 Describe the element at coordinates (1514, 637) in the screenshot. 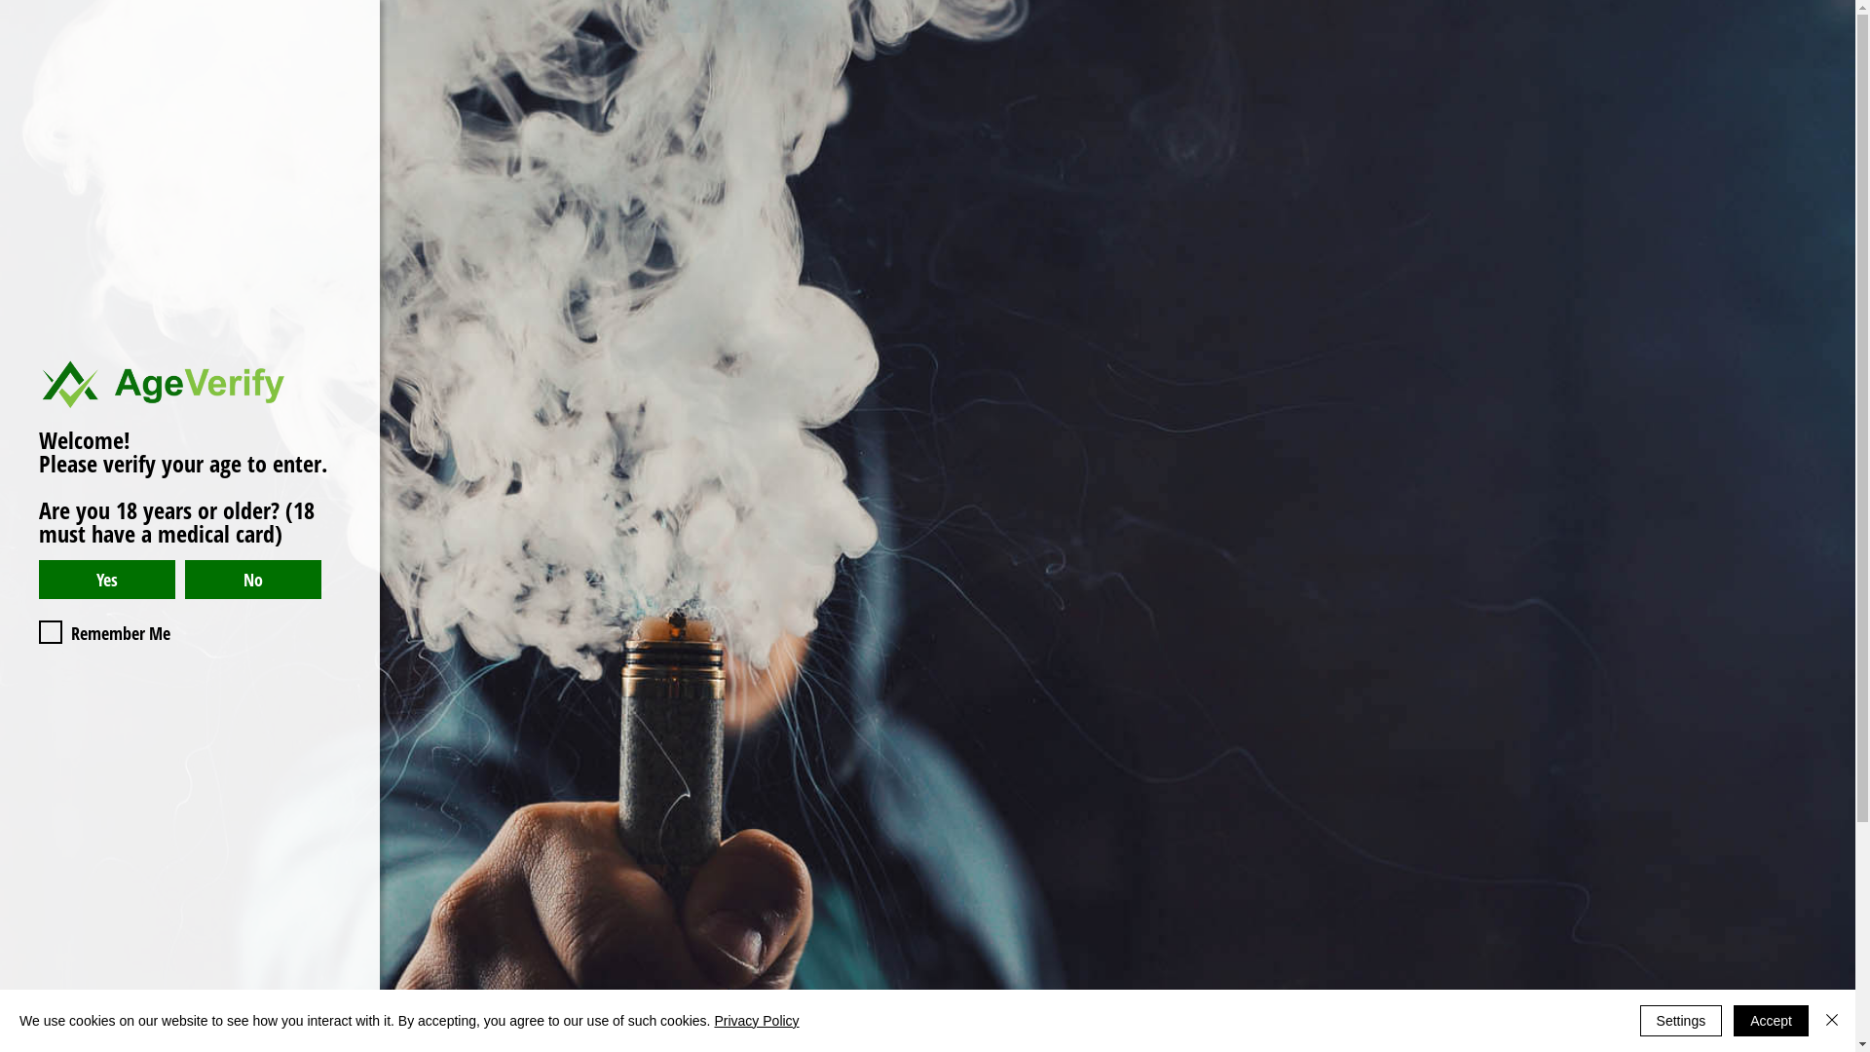

I see `0` at that location.